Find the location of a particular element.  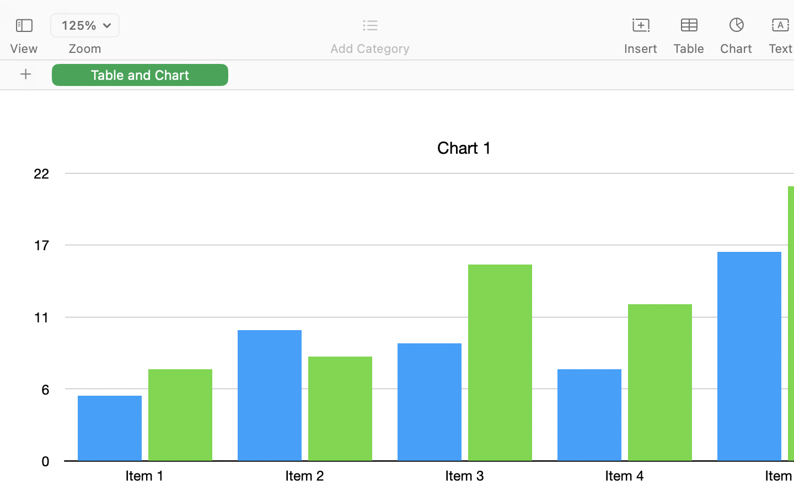

Insert is located at coordinates (641, 48).